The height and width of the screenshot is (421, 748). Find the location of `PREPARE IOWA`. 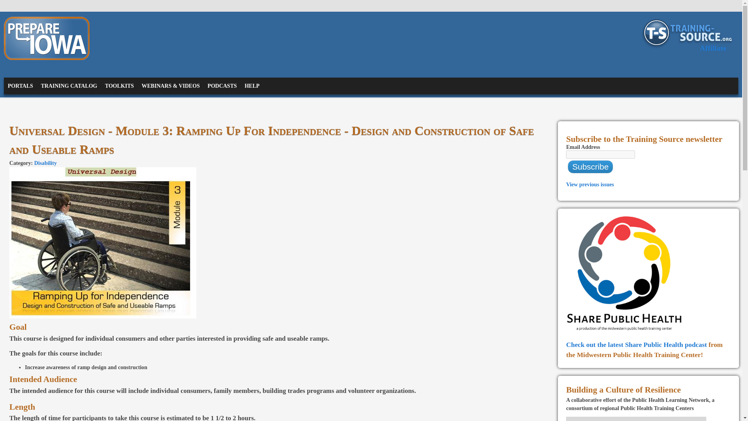

PREPARE IOWA is located at coordinates (42, 32).